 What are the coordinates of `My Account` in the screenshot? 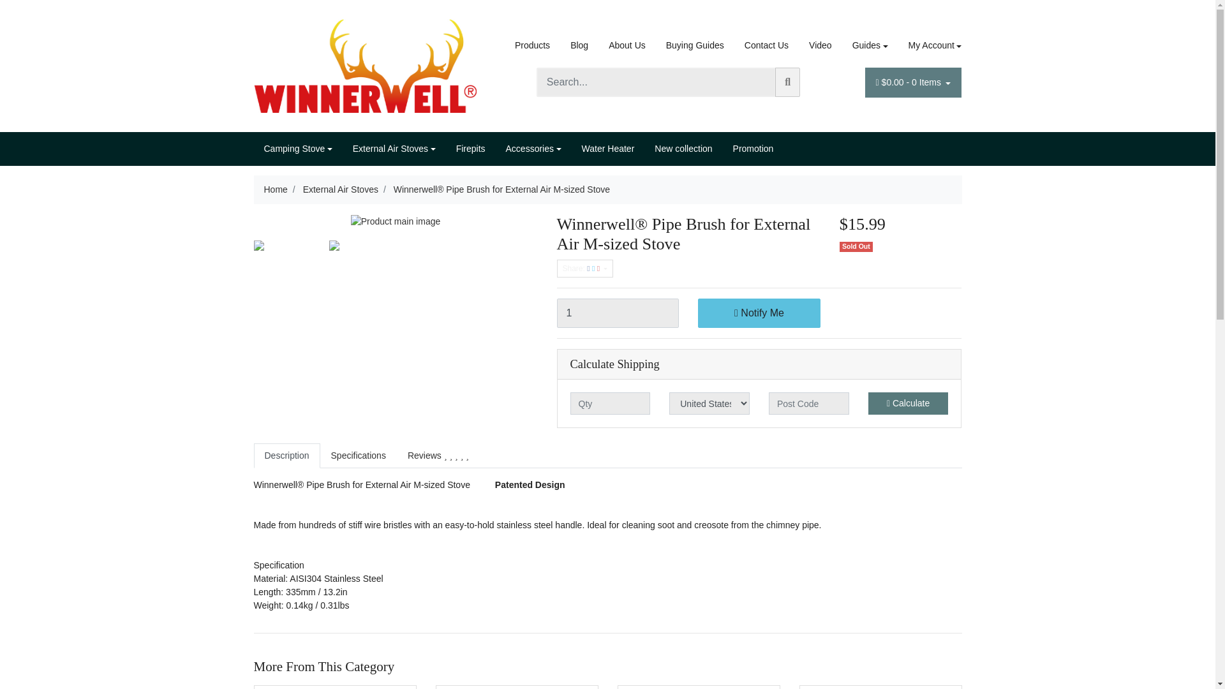 It's located at (930, 45).